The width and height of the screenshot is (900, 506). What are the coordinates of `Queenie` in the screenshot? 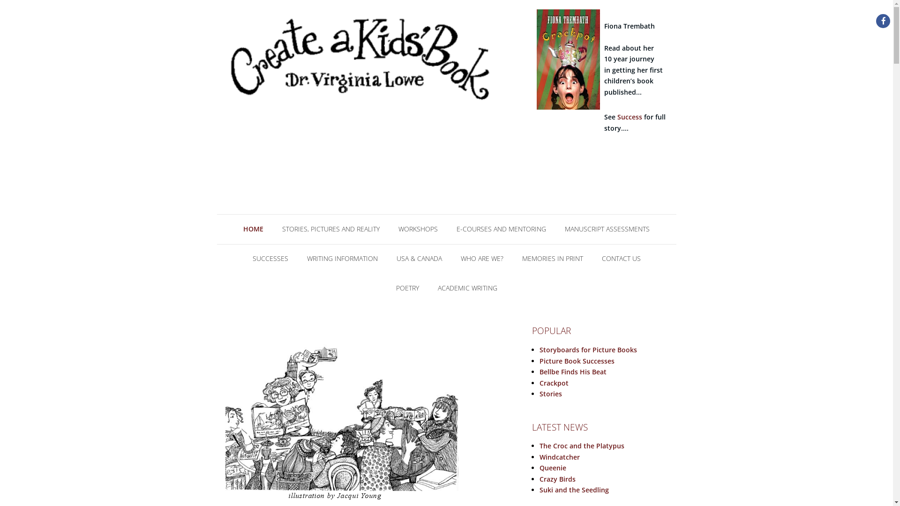 It's located at (553, 468).